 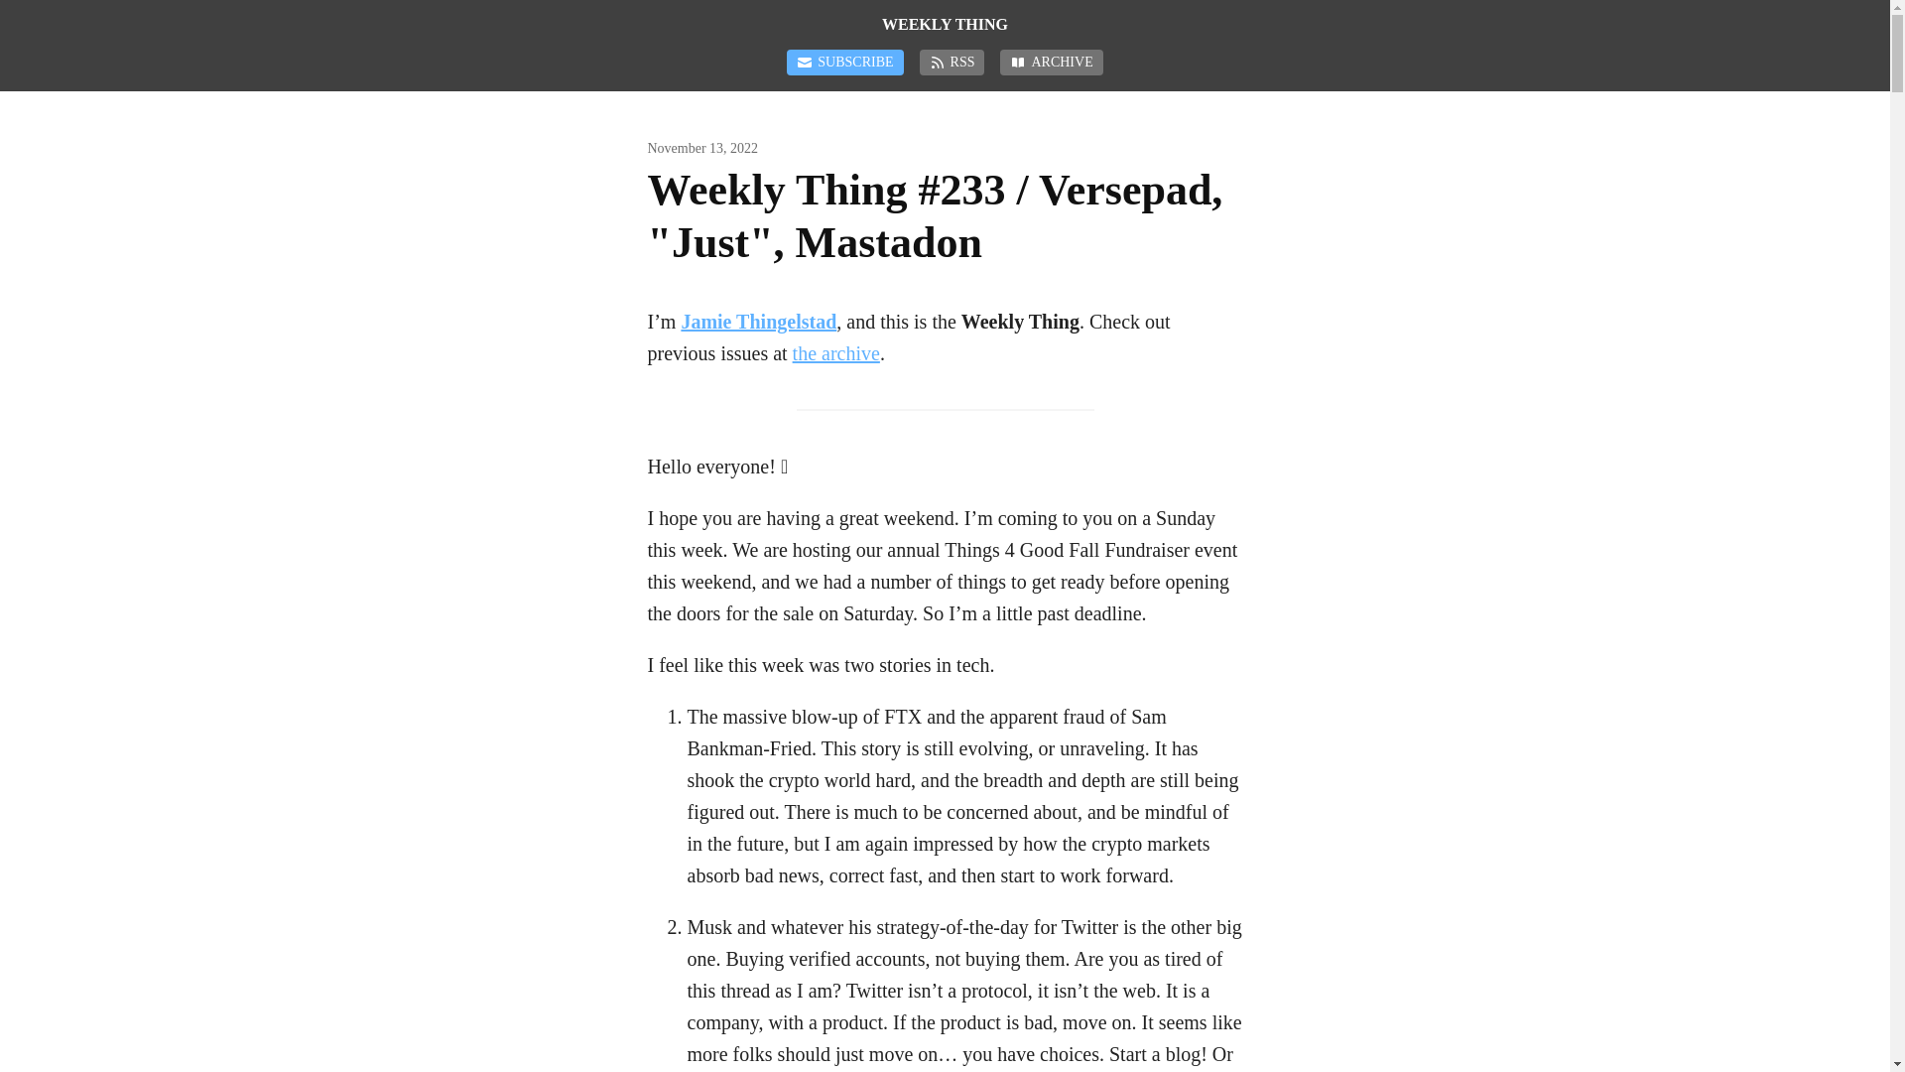 I want to click on the archive, so click(x=835, y=353).